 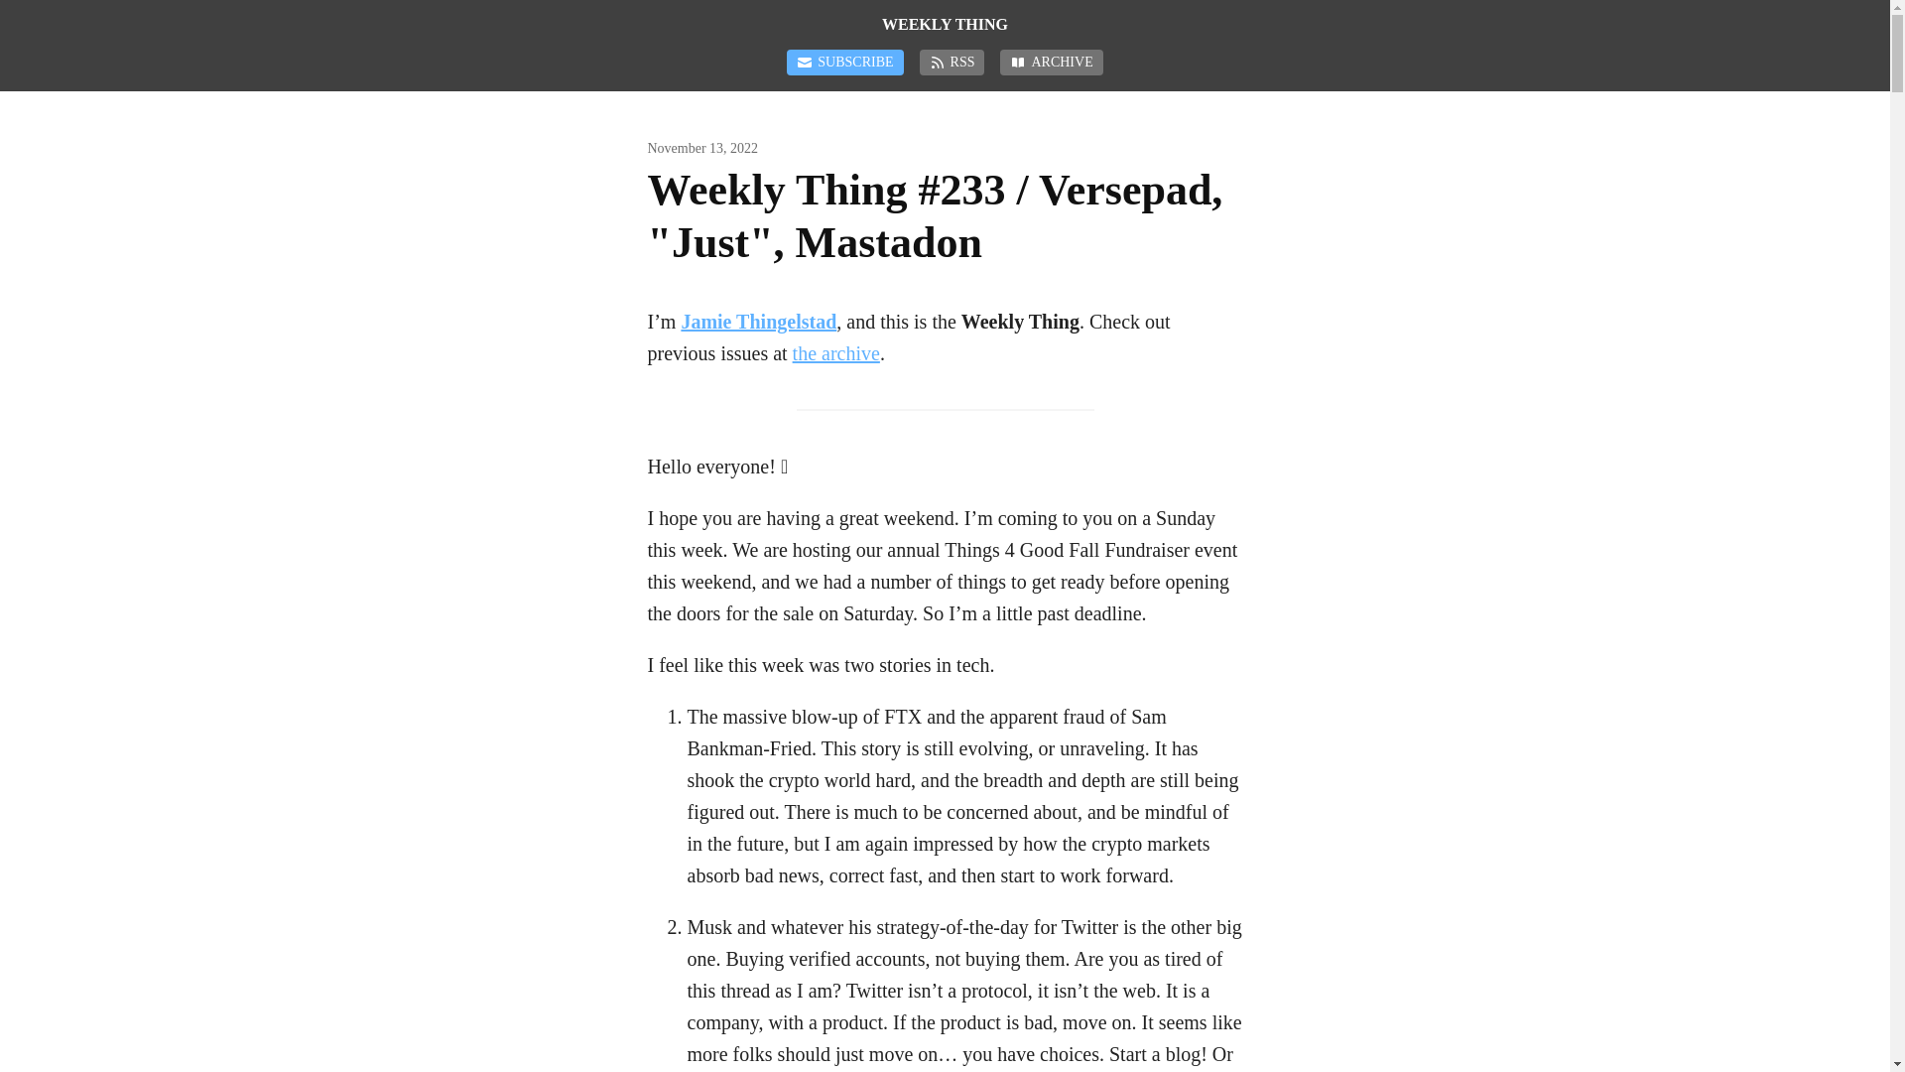 I want to click on the archive, so click(x=835, y=353).